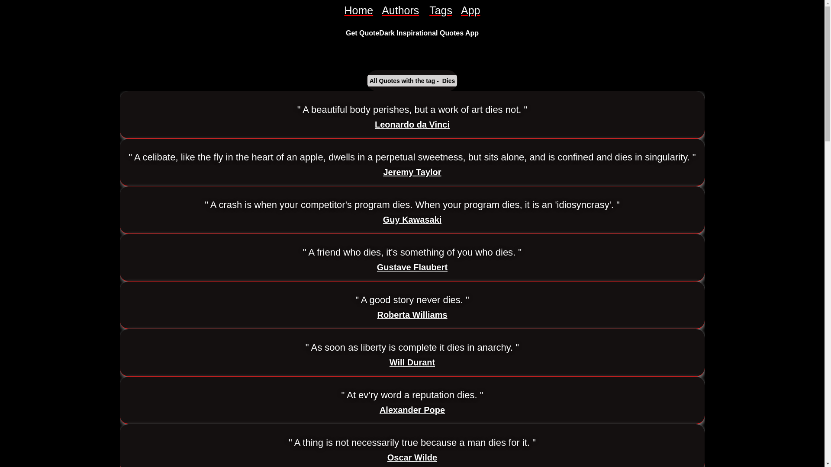 The image size is (831, 467). I want to click on Leonardo da Vinci, so click(412, 125).